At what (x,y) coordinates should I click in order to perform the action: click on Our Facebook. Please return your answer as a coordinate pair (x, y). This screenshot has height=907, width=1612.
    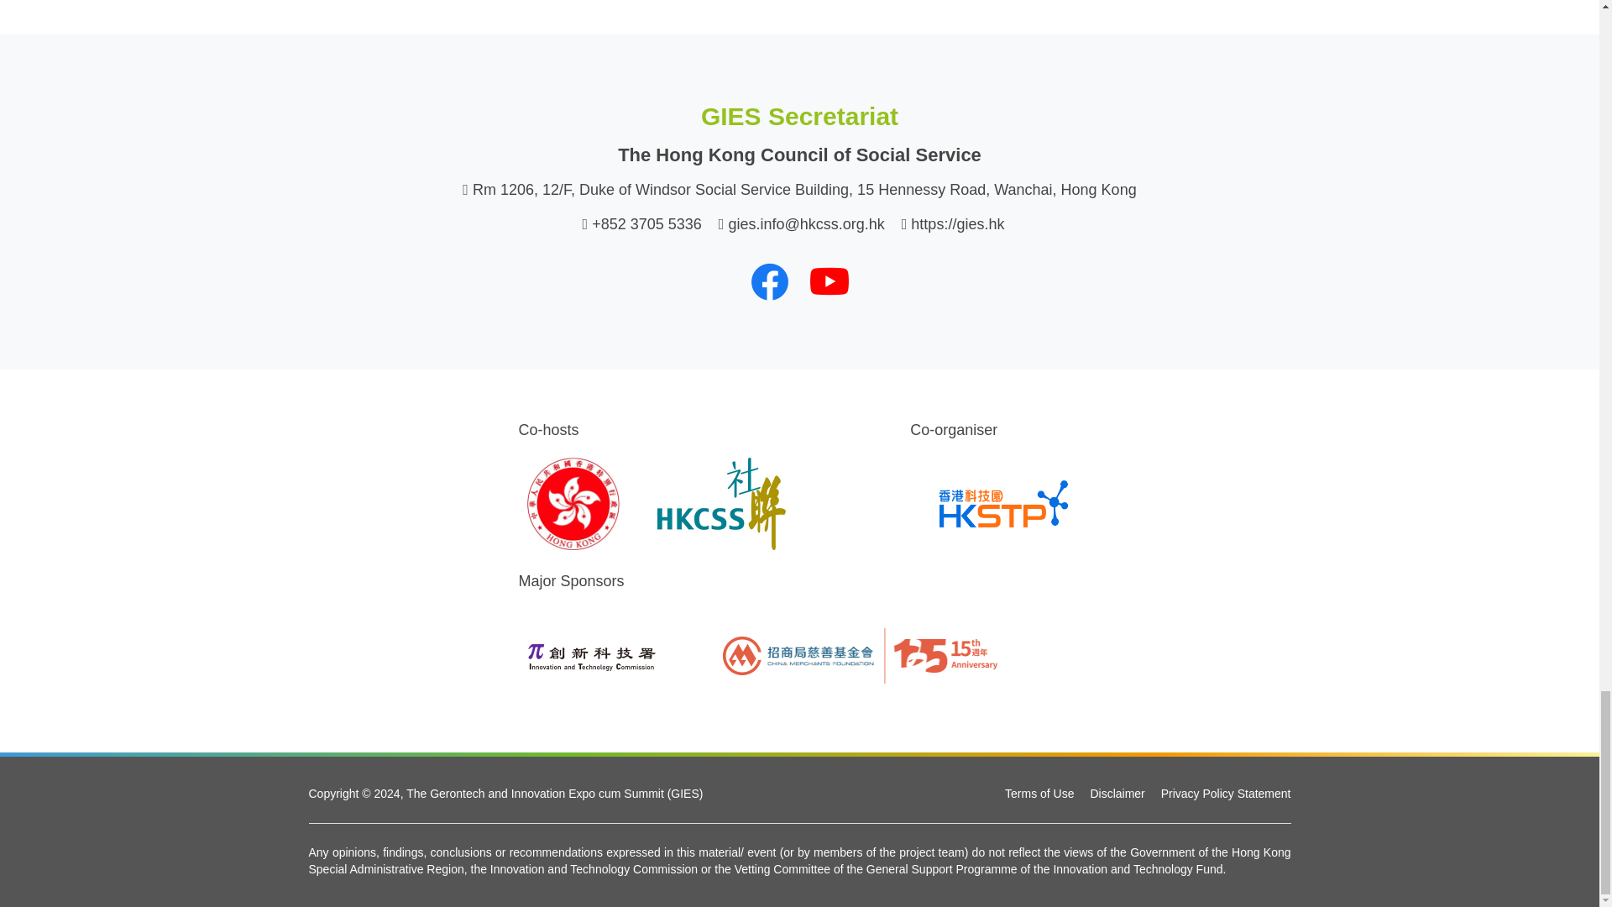
    Looking at the image, I should click on (770, 280).